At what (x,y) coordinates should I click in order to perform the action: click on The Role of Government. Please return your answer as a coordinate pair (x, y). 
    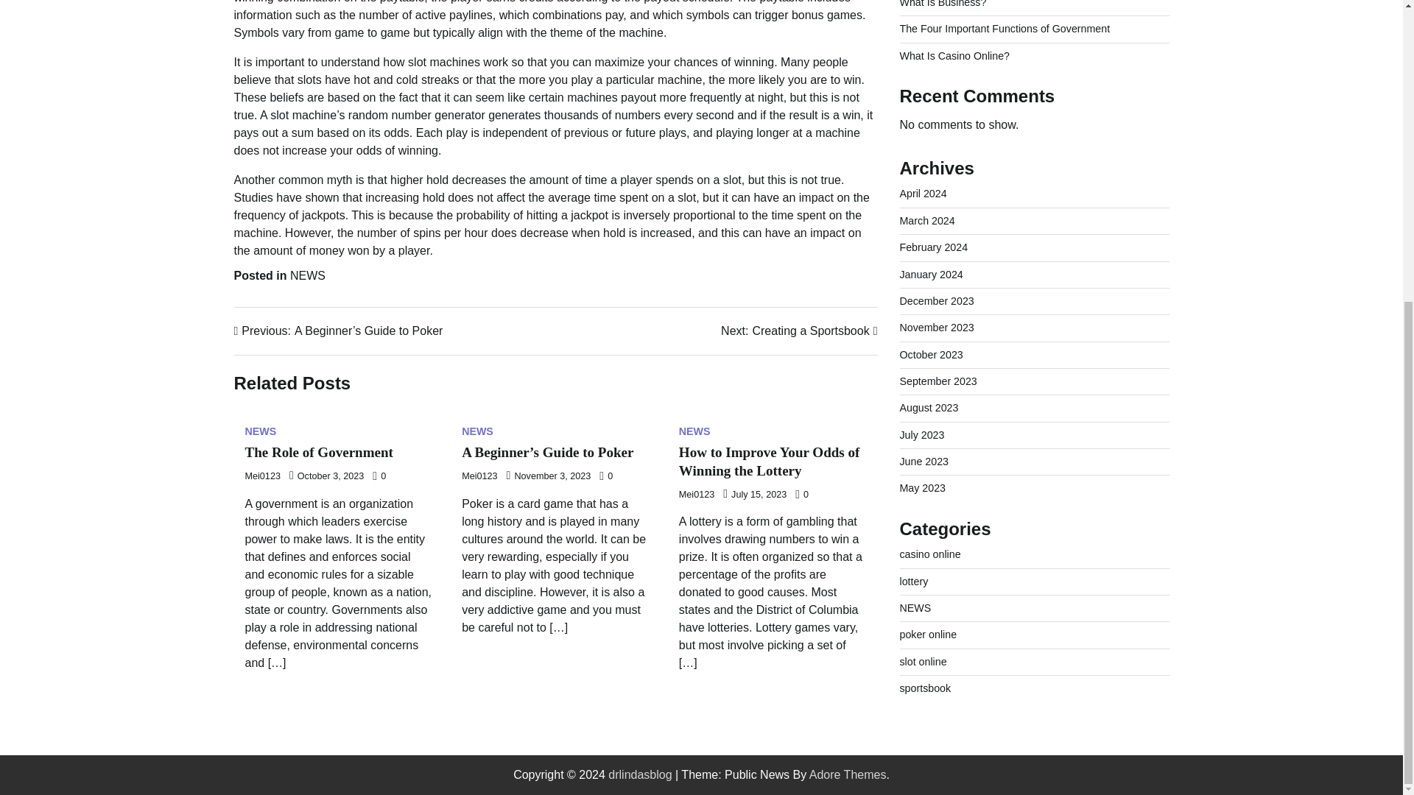
    Looking at the image, I should click on (694, 431).